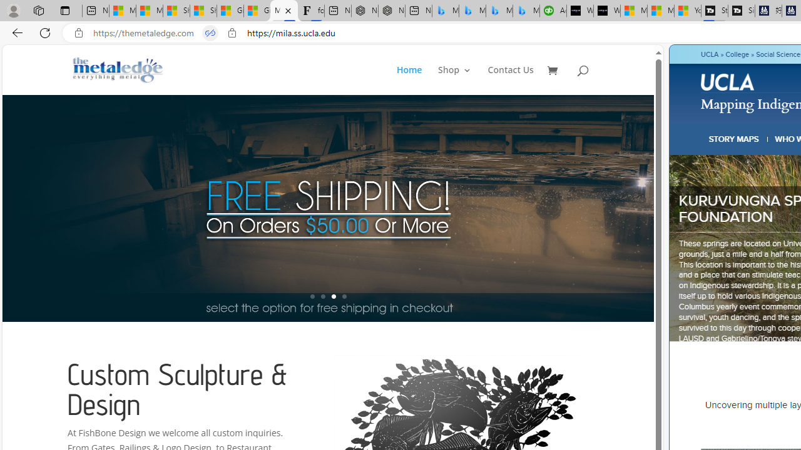  Describe the element at coordinates (323, 296) in the screenshot. I see `2` at that location.